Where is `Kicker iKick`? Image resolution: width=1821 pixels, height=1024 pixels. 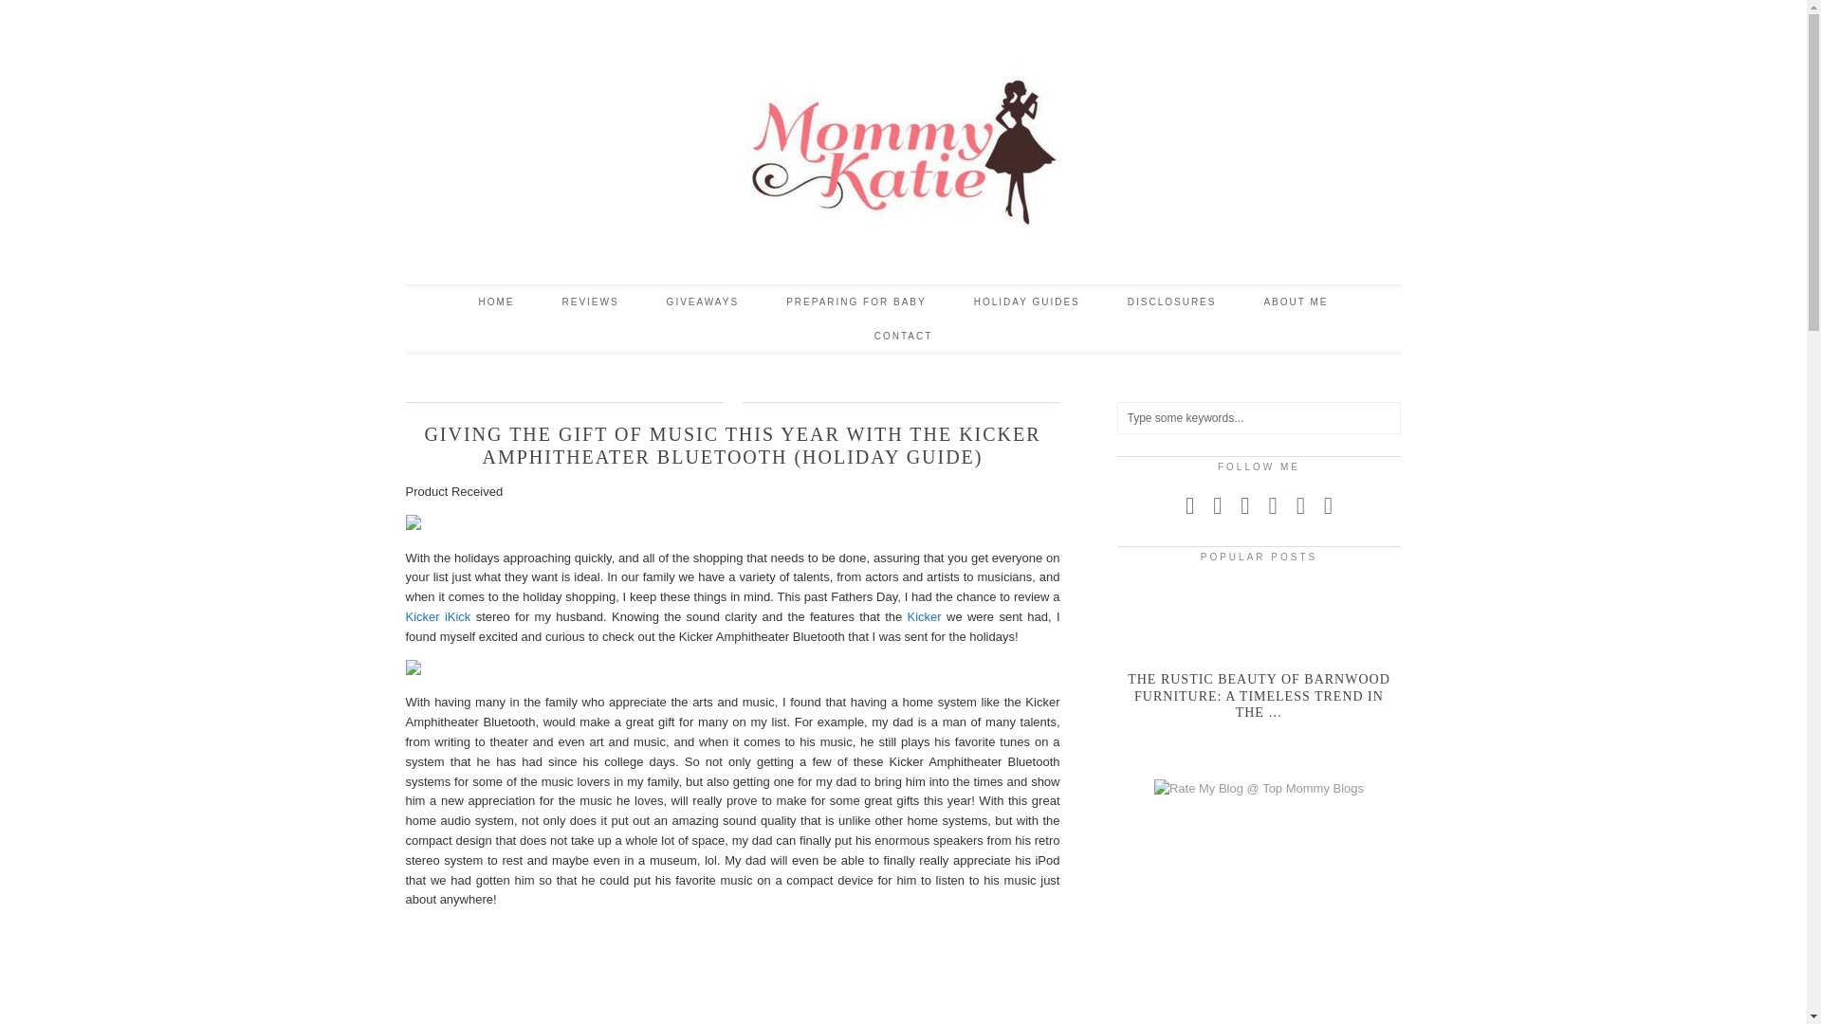
Kicker iKick is located at coordinates (438, 616).